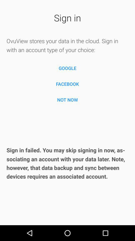 The image size is (135, 241). I want to click on jump until not now, so click(67, 100).